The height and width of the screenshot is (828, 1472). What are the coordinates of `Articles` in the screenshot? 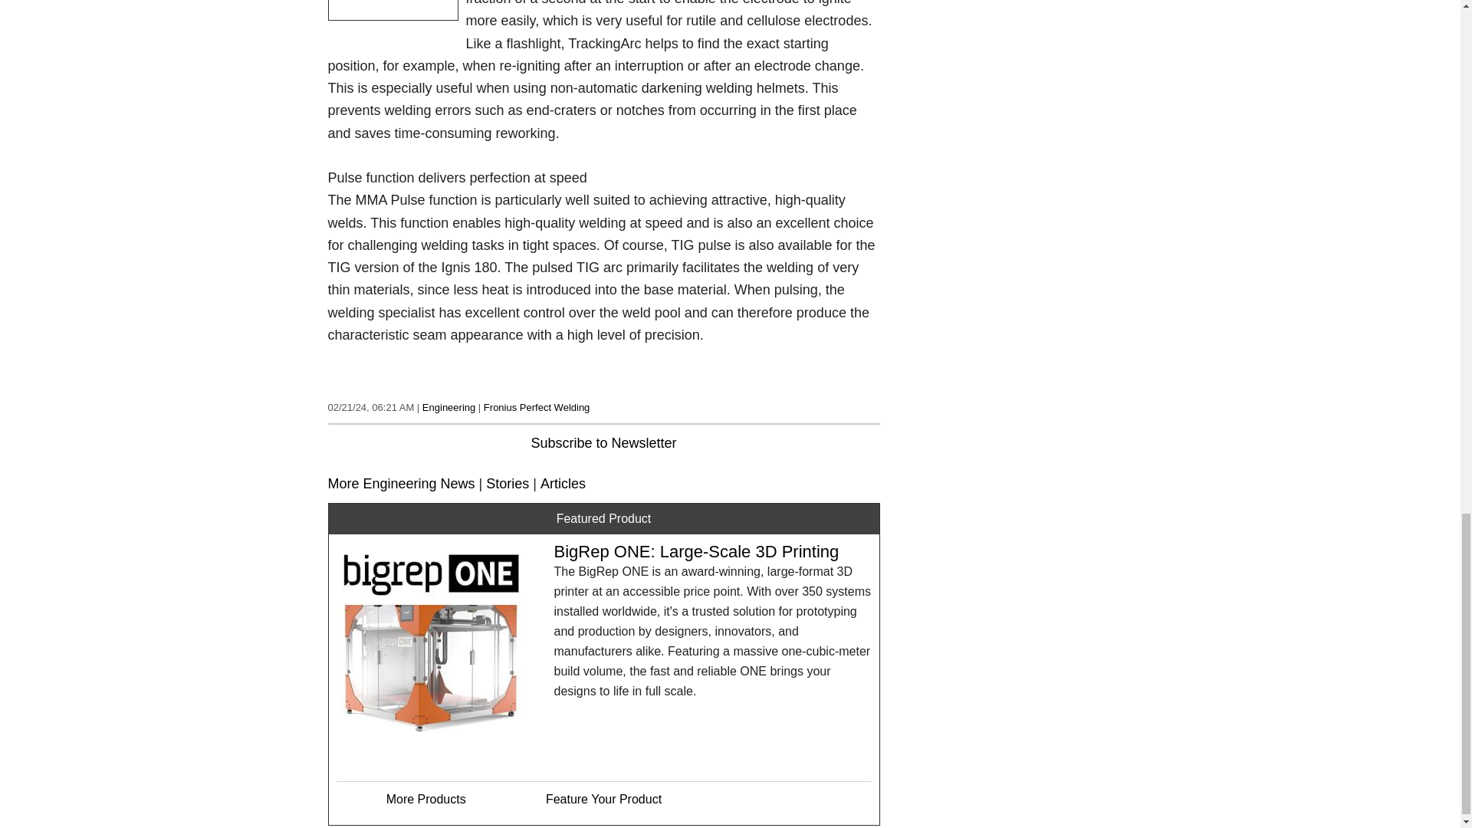 It's located at (563, 484).